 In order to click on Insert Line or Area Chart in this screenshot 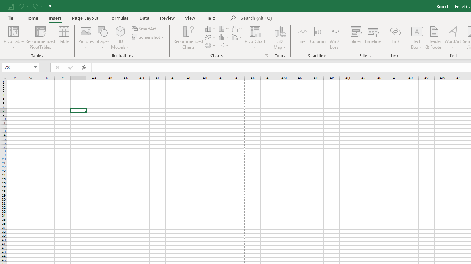, I will do `click(211, 37)`.